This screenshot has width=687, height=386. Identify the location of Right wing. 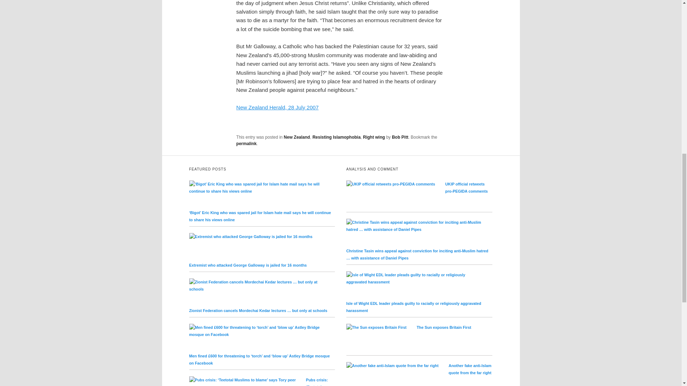
(374, 137).